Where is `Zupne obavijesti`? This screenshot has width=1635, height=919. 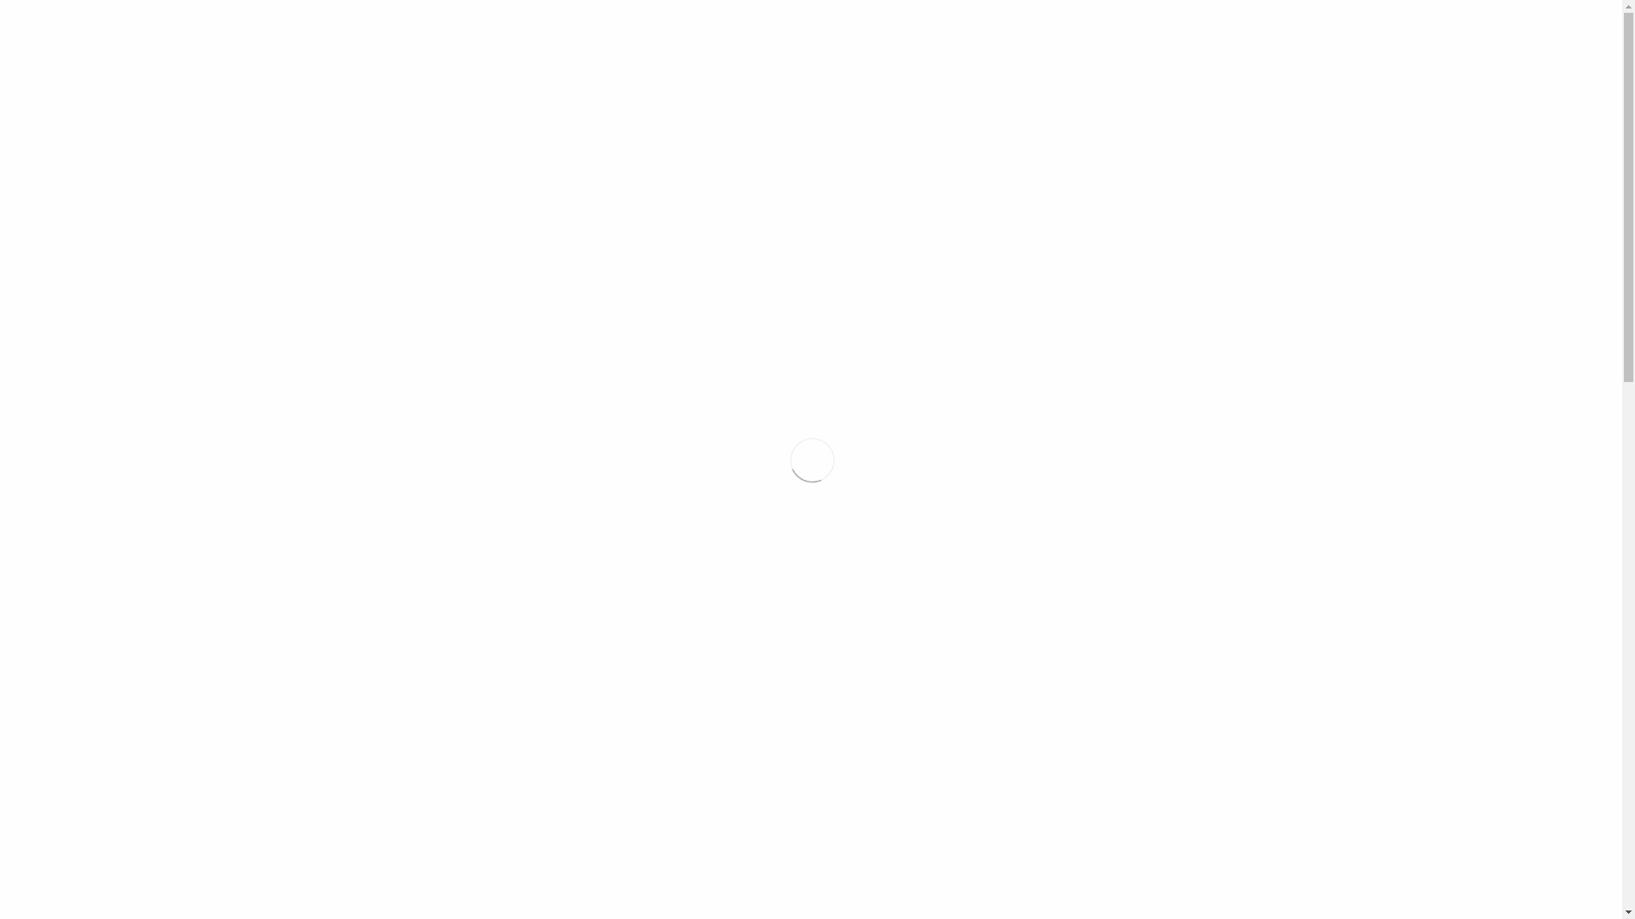
Zupne obavijesti is located at coordinates (632, 685).